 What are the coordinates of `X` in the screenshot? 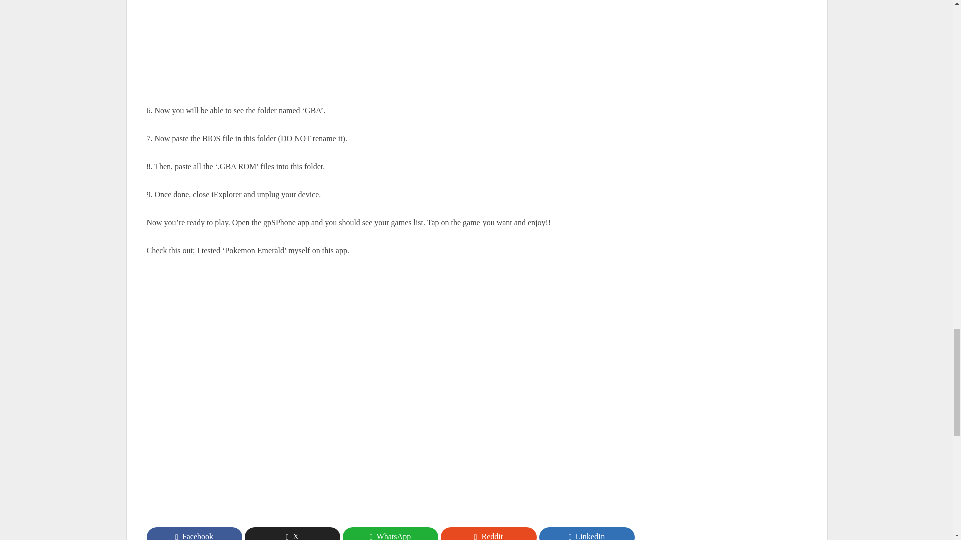 It's located at (292, 534).